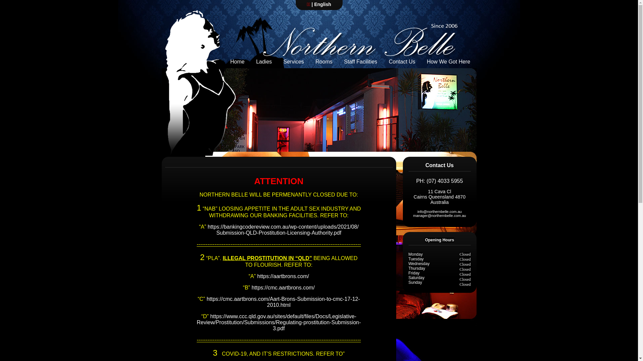 The image size is (643, 361). What do you see at coordinates (324, 60) in the screenshot?
I see `Rooms` at bounding box center [324, 60].